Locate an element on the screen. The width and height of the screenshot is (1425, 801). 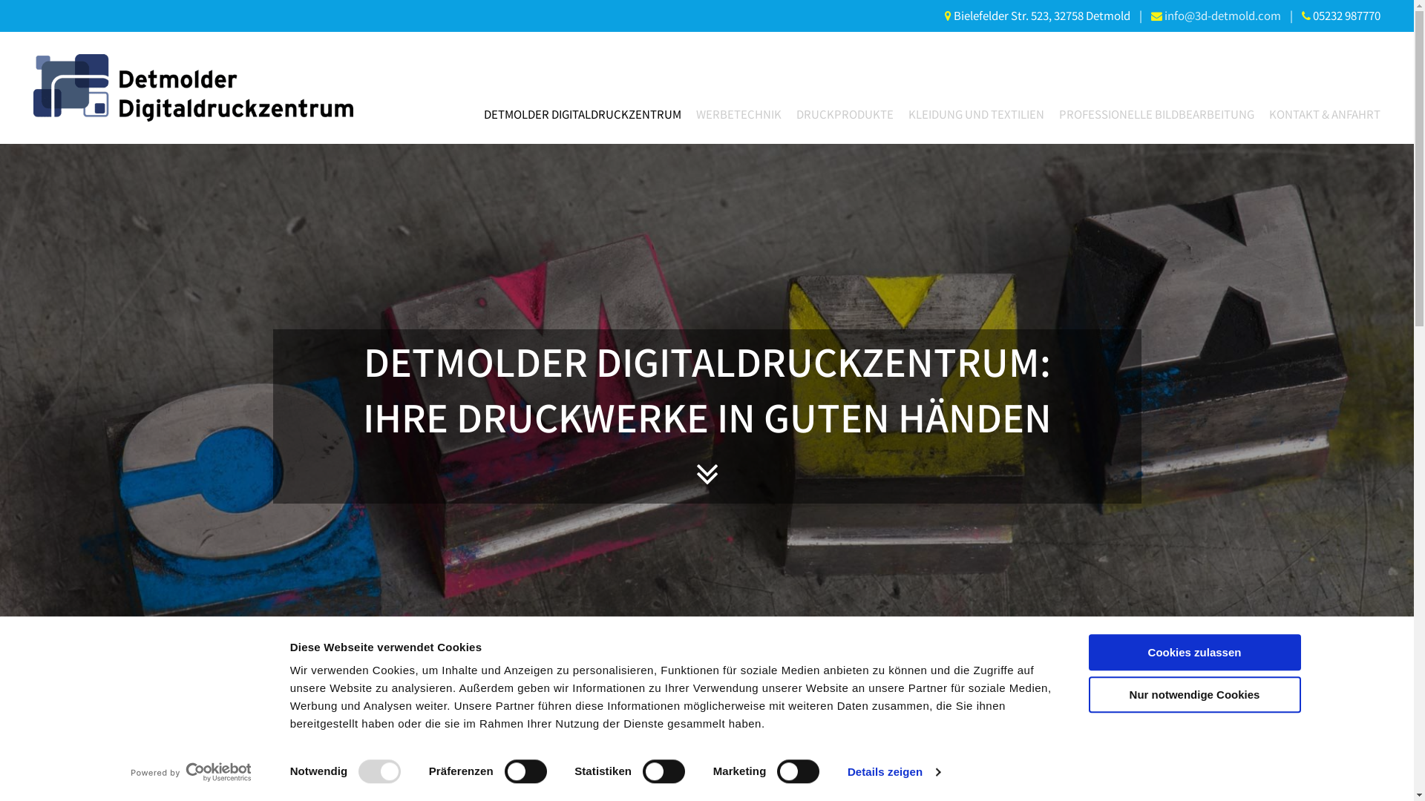
KONTAKT & ANFAHRT is located at coordinates (1317, 114).